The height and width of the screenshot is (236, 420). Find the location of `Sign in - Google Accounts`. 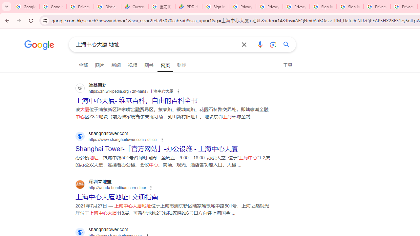

Sign in - Google Accounts is located at coordinates (350, 7).